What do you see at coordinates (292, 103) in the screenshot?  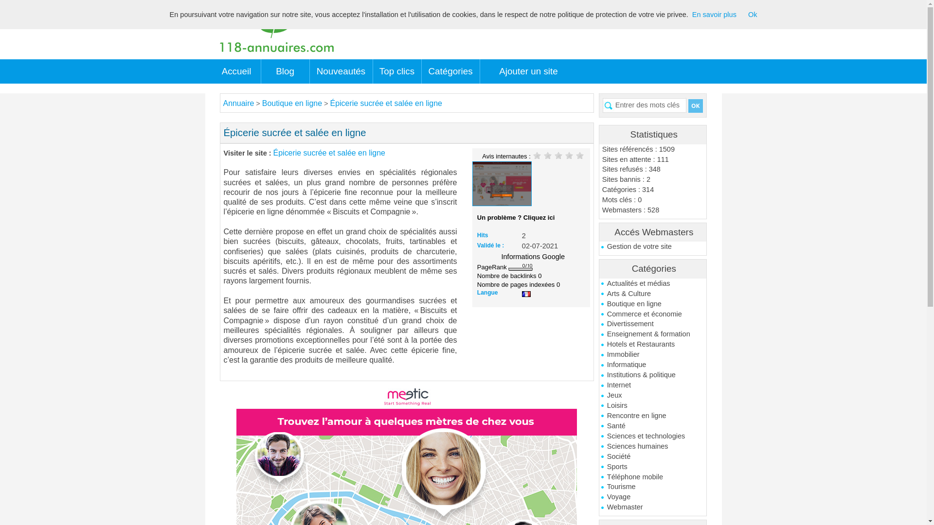 I see `Boutique en ligne` at bounding box center [292, 103].